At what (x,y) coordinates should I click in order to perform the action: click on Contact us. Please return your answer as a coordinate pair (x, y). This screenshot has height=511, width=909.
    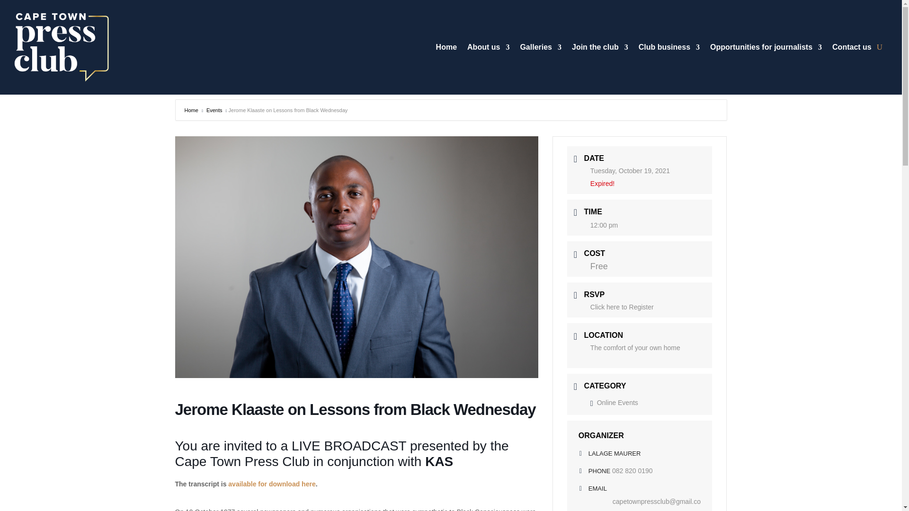
    Looking at the image, I should click on (852, 49).